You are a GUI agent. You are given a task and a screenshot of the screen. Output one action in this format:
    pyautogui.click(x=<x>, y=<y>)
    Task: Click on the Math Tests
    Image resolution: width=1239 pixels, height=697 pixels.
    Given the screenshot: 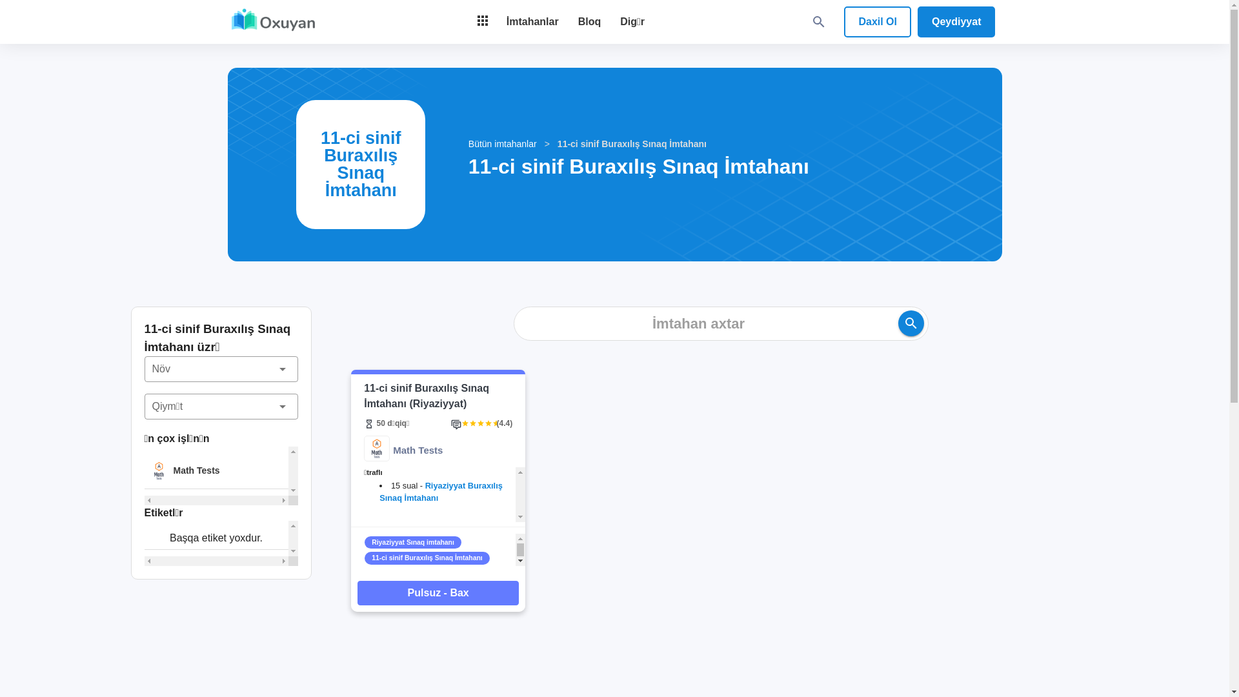 What is the action you would take?
    pyautogui.click(x=403, y=450)
    